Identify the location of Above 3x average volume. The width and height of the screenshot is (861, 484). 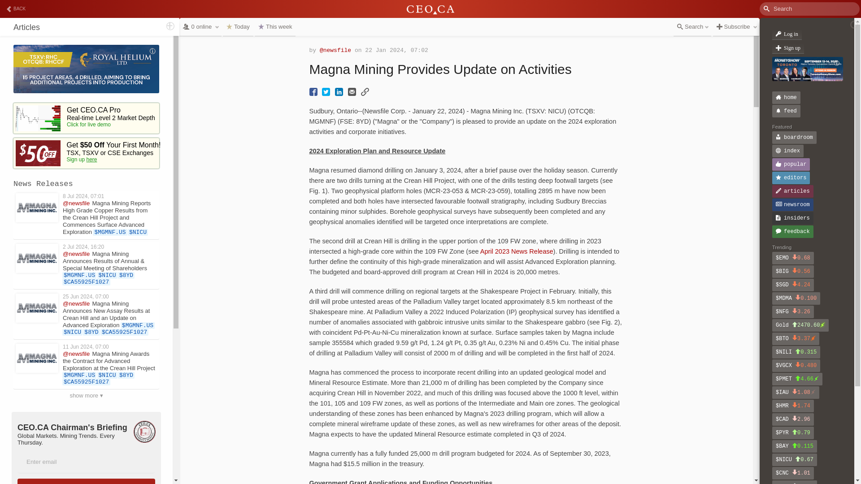
(816, 379).